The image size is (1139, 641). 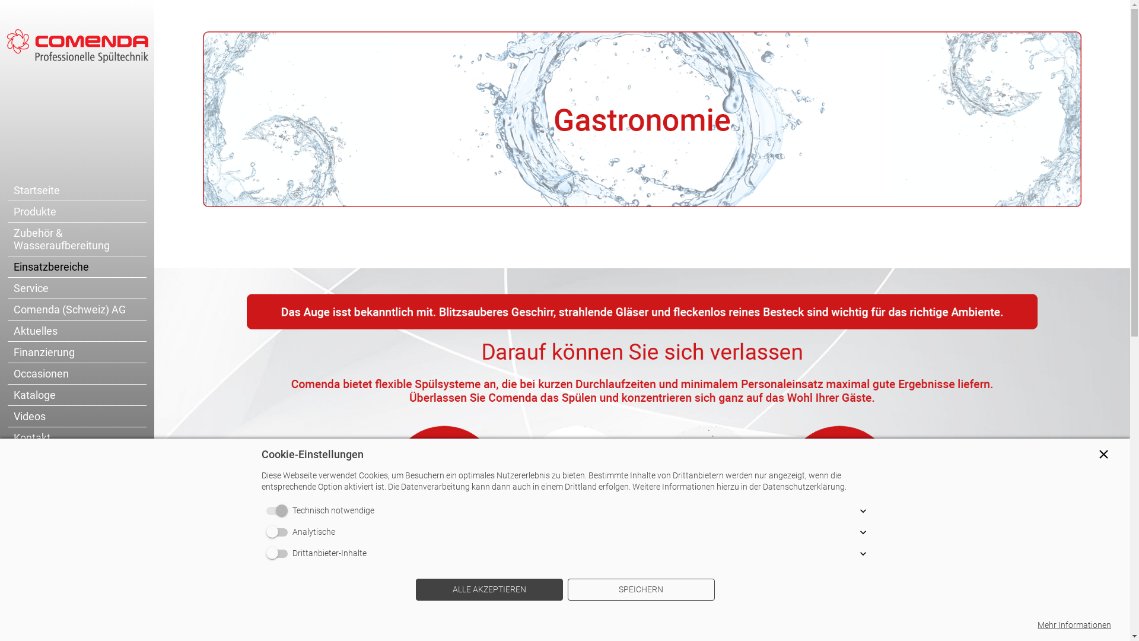 What do you see at coordinates (77, 395) in the screenshot?
I see `Kataloge` at bounding box center [77, 395].